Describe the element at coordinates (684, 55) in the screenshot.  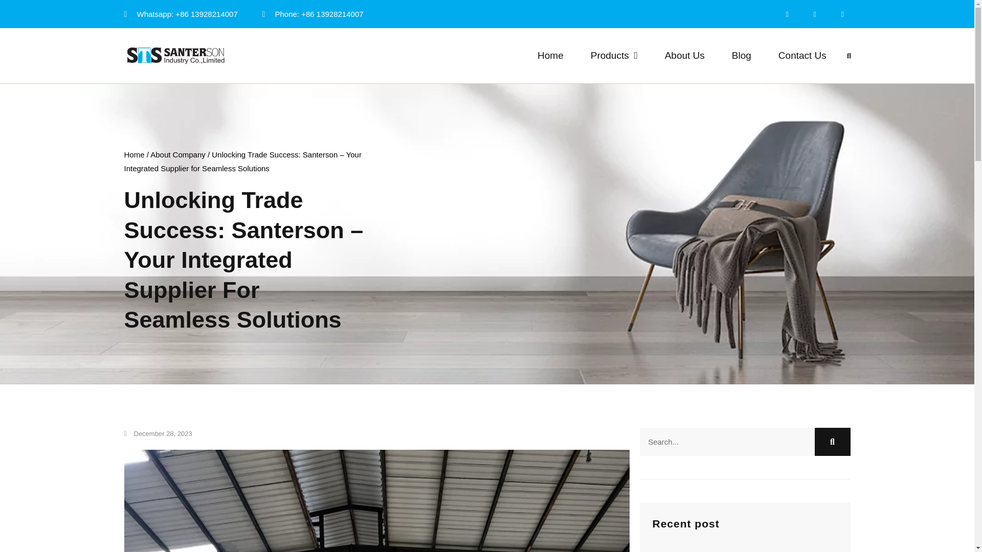
I see `About Us` at that location.